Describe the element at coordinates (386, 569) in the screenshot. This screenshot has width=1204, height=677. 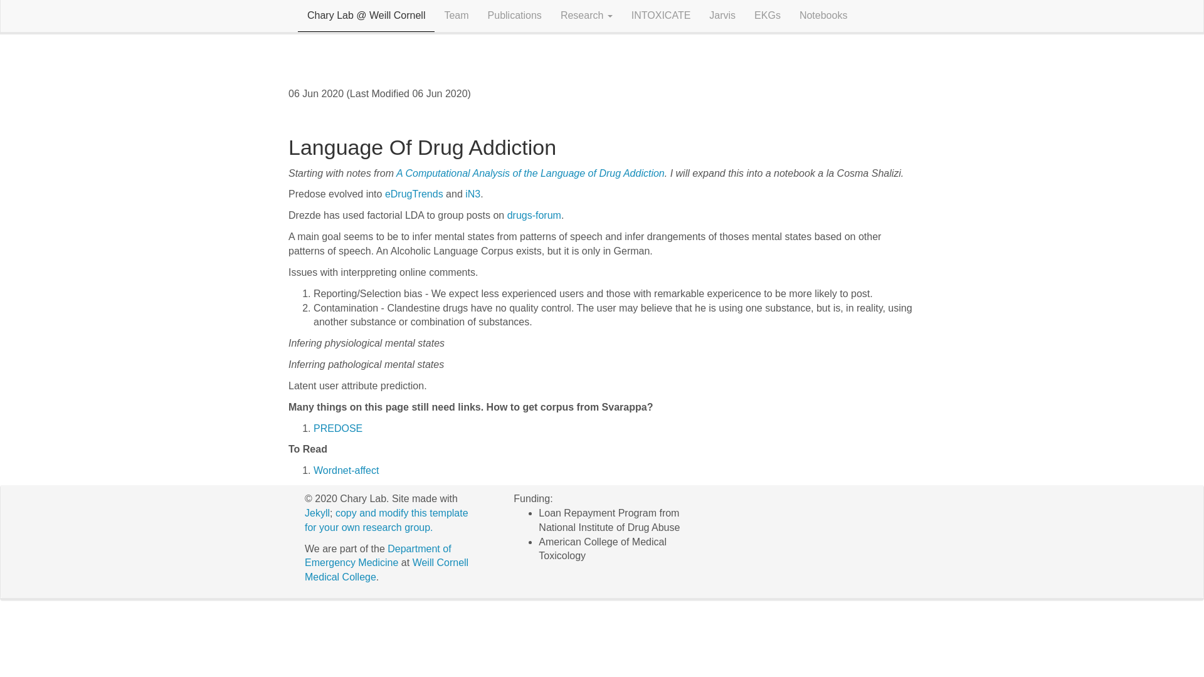
I see `Weill Cornell Medical College` at that location.